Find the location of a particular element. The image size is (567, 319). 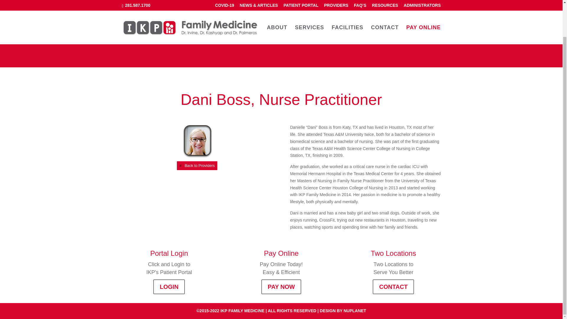

ABOUT is located at coordinates (277, 4).